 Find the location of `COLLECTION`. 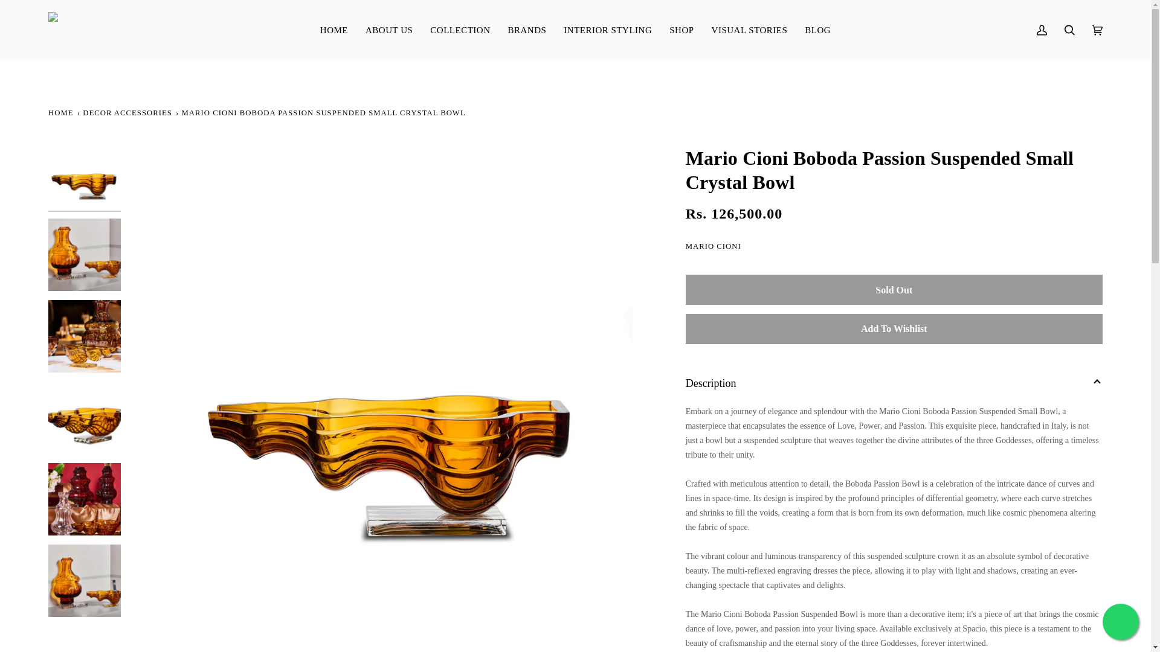

COLLECTION is located at coordinates (460, 30).